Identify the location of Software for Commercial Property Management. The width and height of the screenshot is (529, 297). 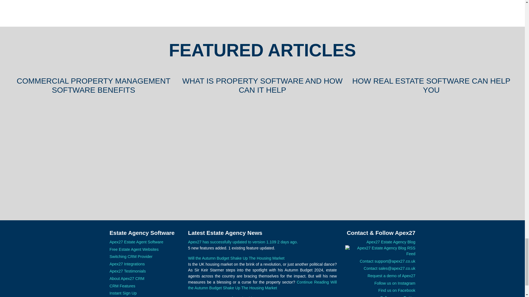
(94, 152).